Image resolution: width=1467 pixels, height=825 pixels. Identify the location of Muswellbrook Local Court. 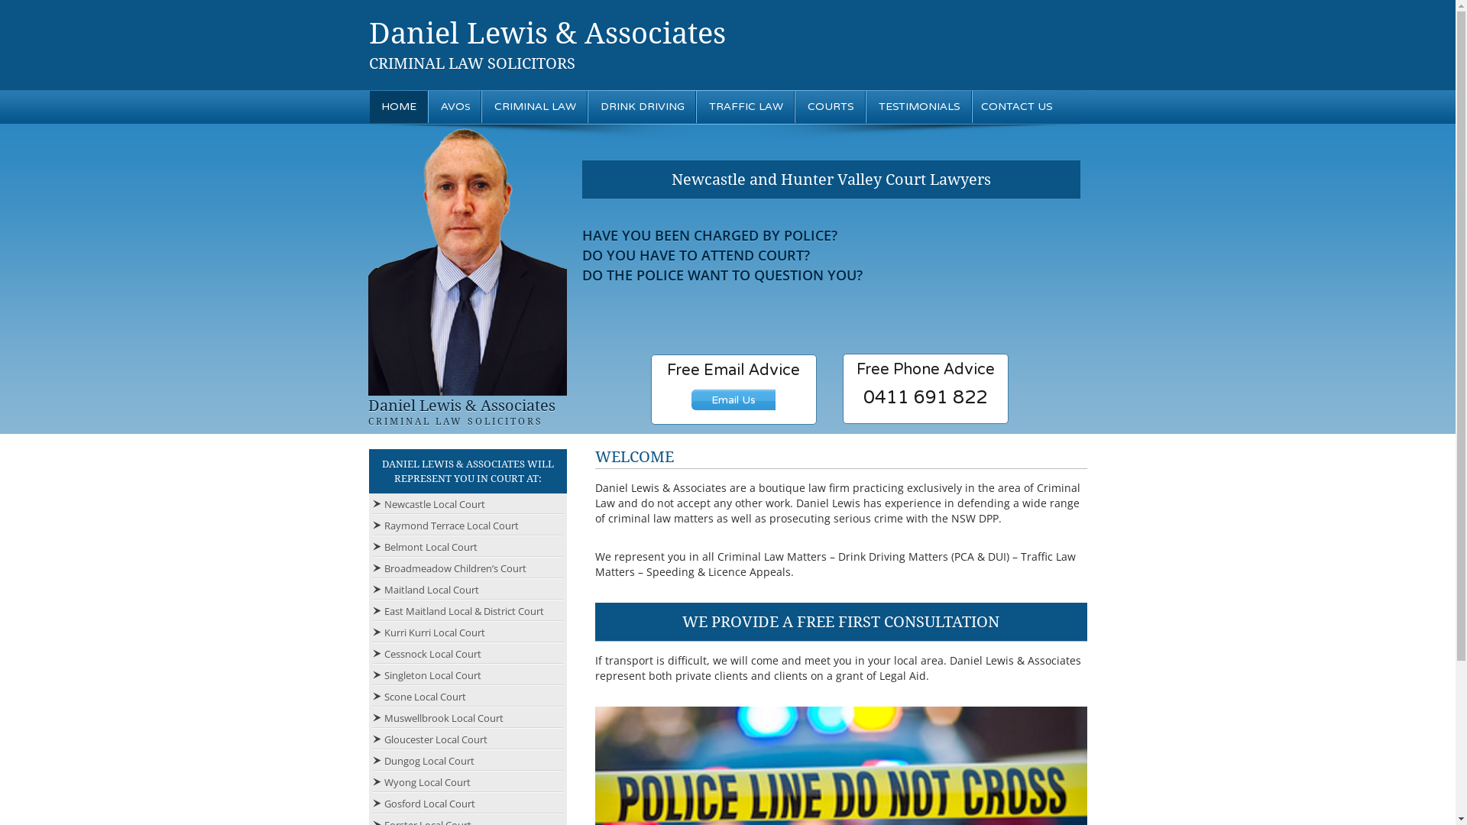
(439, 717).